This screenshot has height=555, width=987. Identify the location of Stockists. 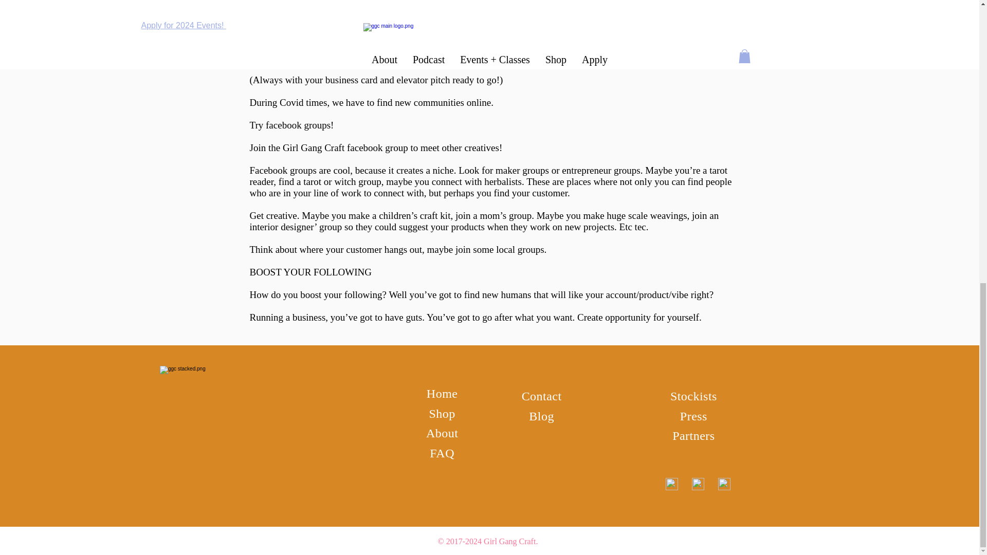
(693, 394).